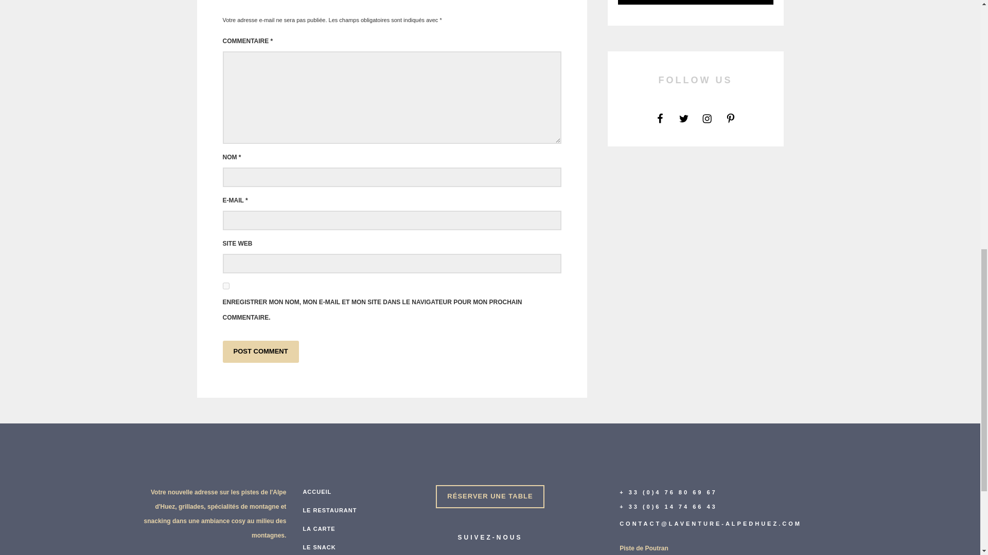 This screenshot has height=555, width=988. What do you see at coordinates (260, 351) in the screenshot?
I see `POST COMMENT` at bounding box center [260, 351].